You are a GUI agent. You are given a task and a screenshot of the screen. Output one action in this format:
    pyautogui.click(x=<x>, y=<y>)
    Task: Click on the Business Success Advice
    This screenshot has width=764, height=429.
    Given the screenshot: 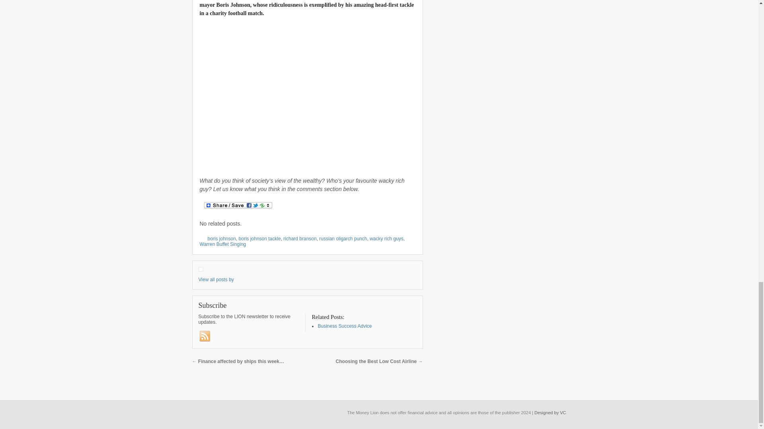 What is the action you would take?
    pyautogui.click(x=345, y=326)
    